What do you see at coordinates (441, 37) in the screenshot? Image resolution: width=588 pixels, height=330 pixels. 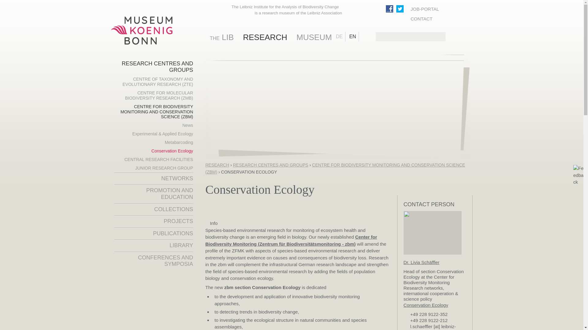 I see `Search` at bounding box center [441, 37].